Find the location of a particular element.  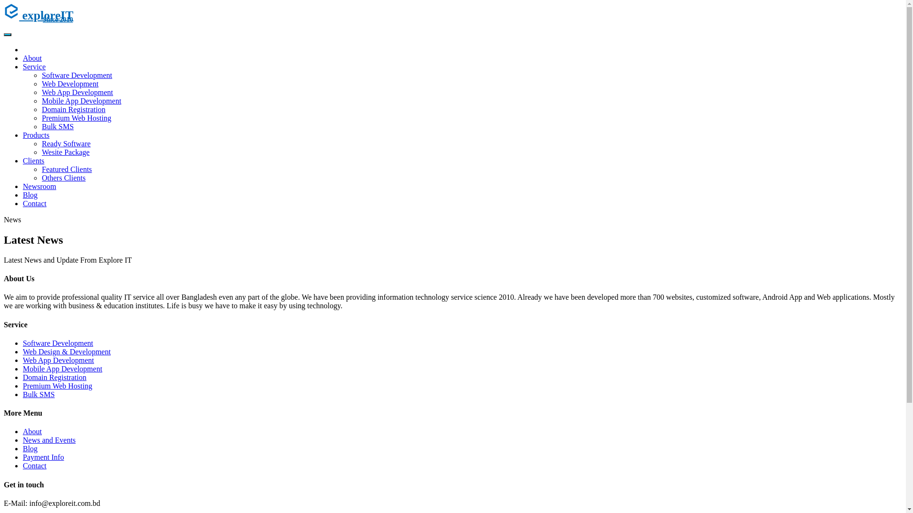

Mobile App Development is located at coordinates (63, 369).